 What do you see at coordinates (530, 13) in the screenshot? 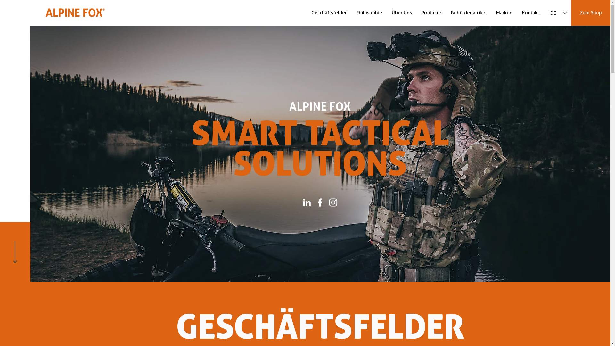
I see `Kontakt` at bounding box center [530, 13].